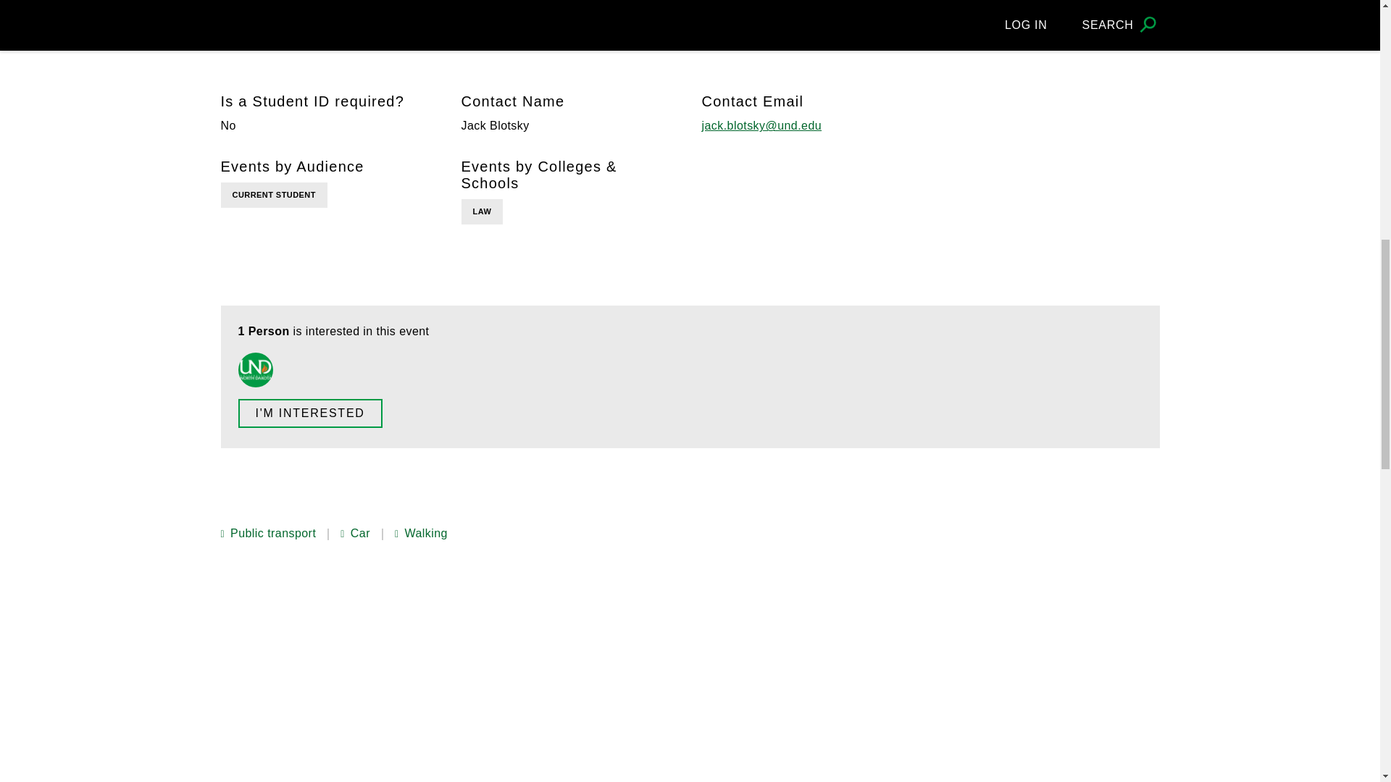 The height and width of the screenshot is (782, 1391). I want to click on Car, so click(355, 534).